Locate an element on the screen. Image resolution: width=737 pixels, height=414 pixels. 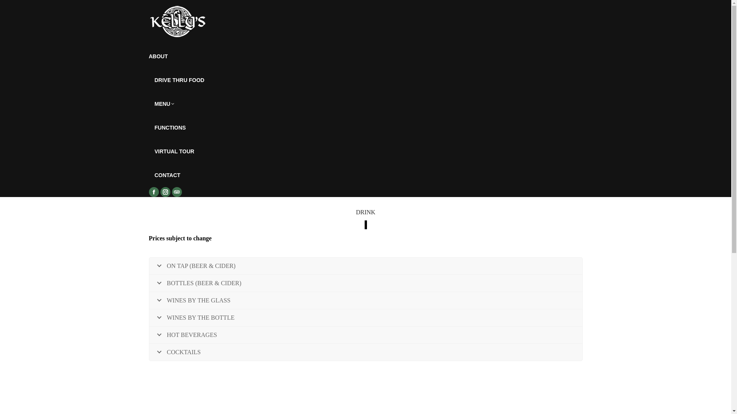
DRIVE THRU FOOD is located at coordinates (179, 80).